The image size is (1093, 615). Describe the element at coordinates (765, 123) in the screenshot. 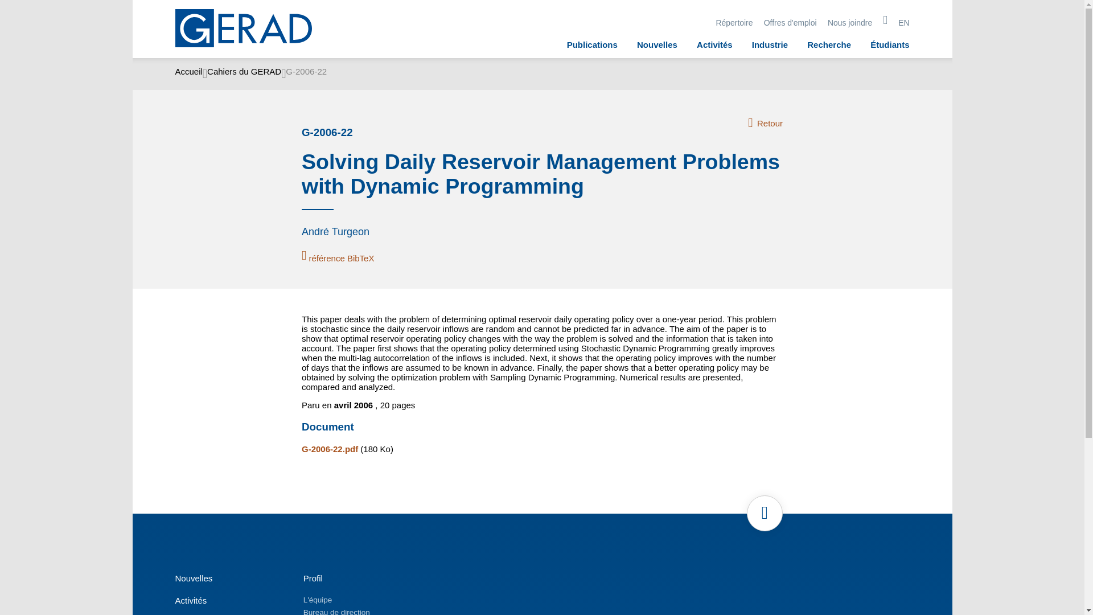

I see `Retour` at that location.